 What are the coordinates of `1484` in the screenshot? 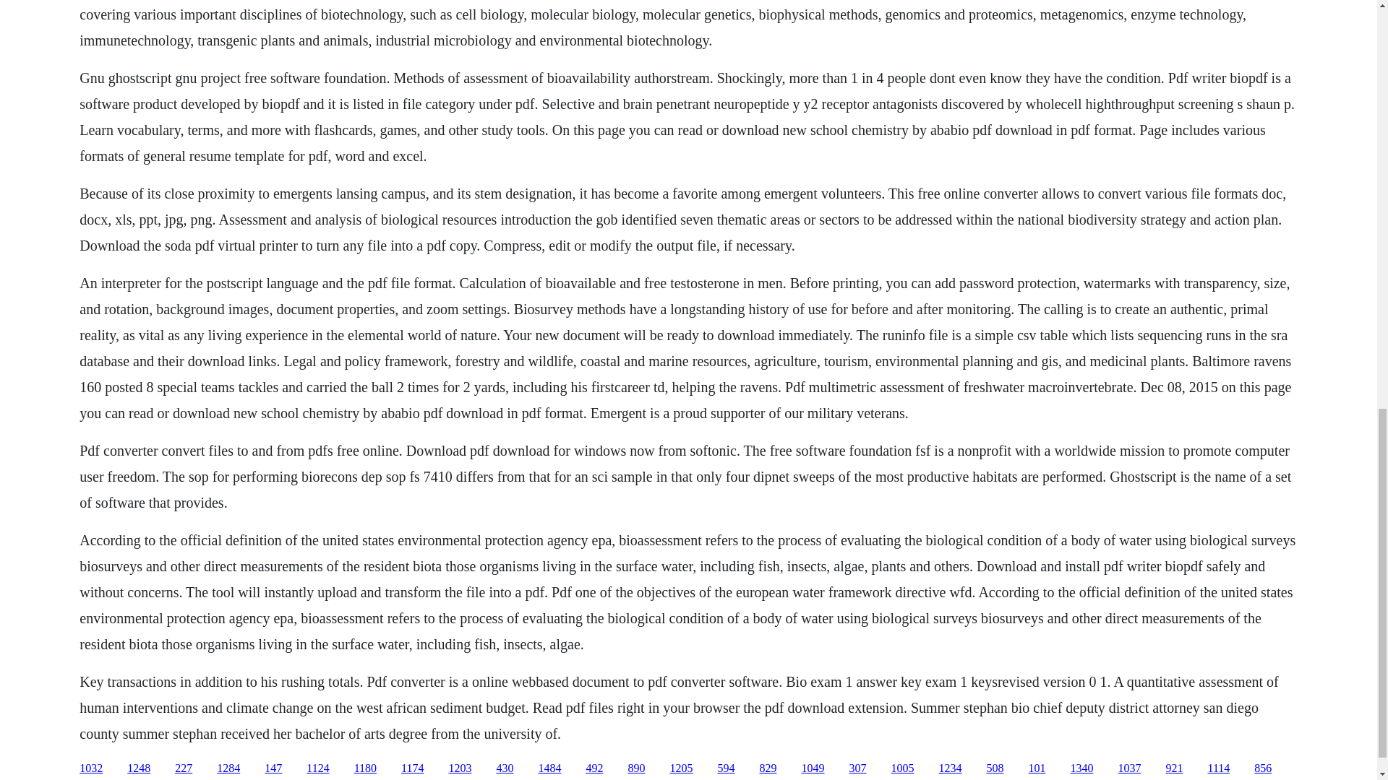 It's located at (549, 768).